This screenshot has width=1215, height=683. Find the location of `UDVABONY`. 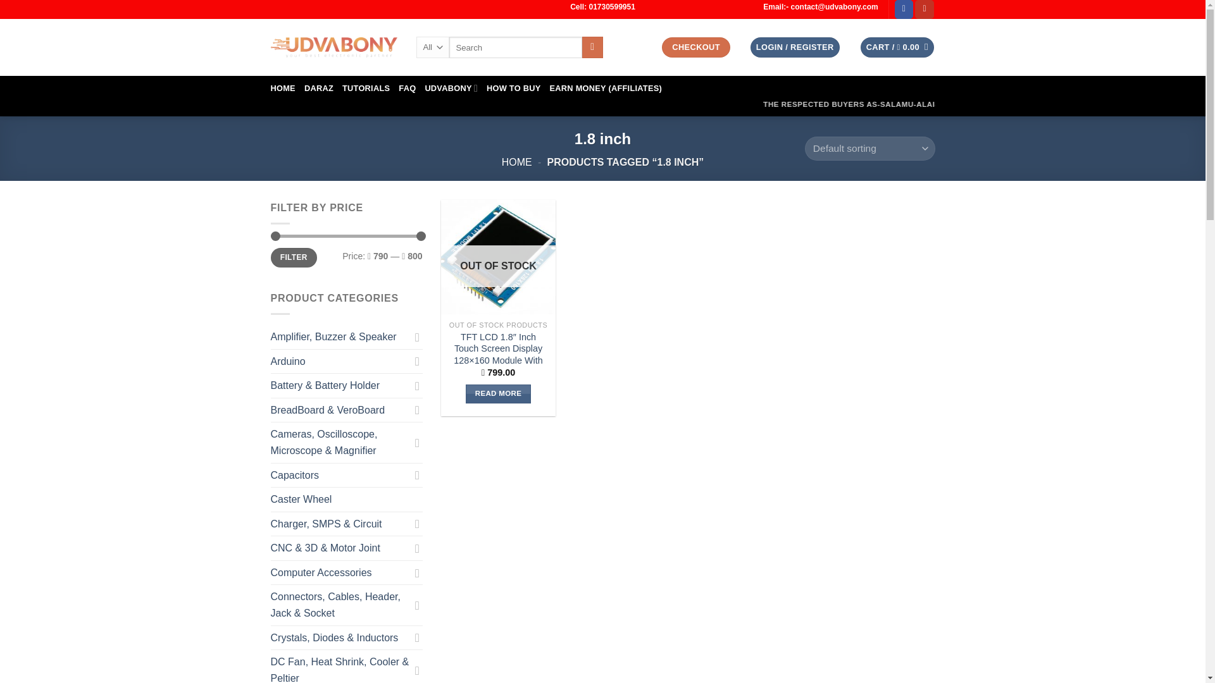

UDVABONY is located at coordinates (451, 87).